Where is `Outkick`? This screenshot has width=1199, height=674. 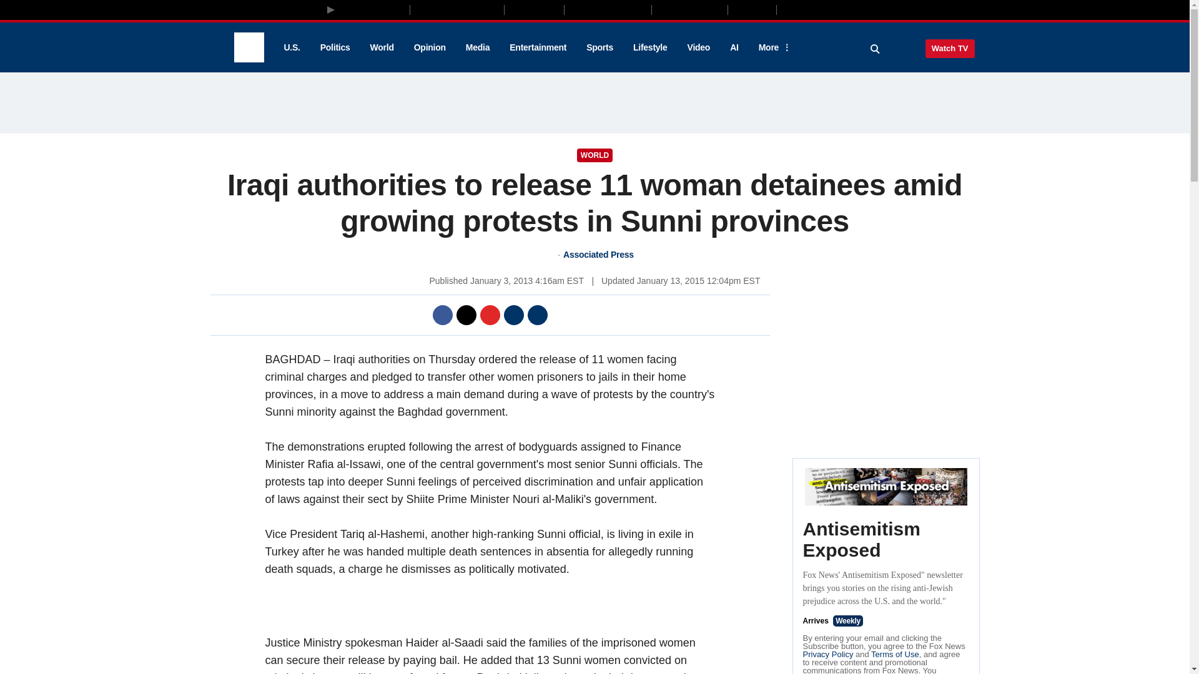 Outkick is located at coordinates (751, 9).